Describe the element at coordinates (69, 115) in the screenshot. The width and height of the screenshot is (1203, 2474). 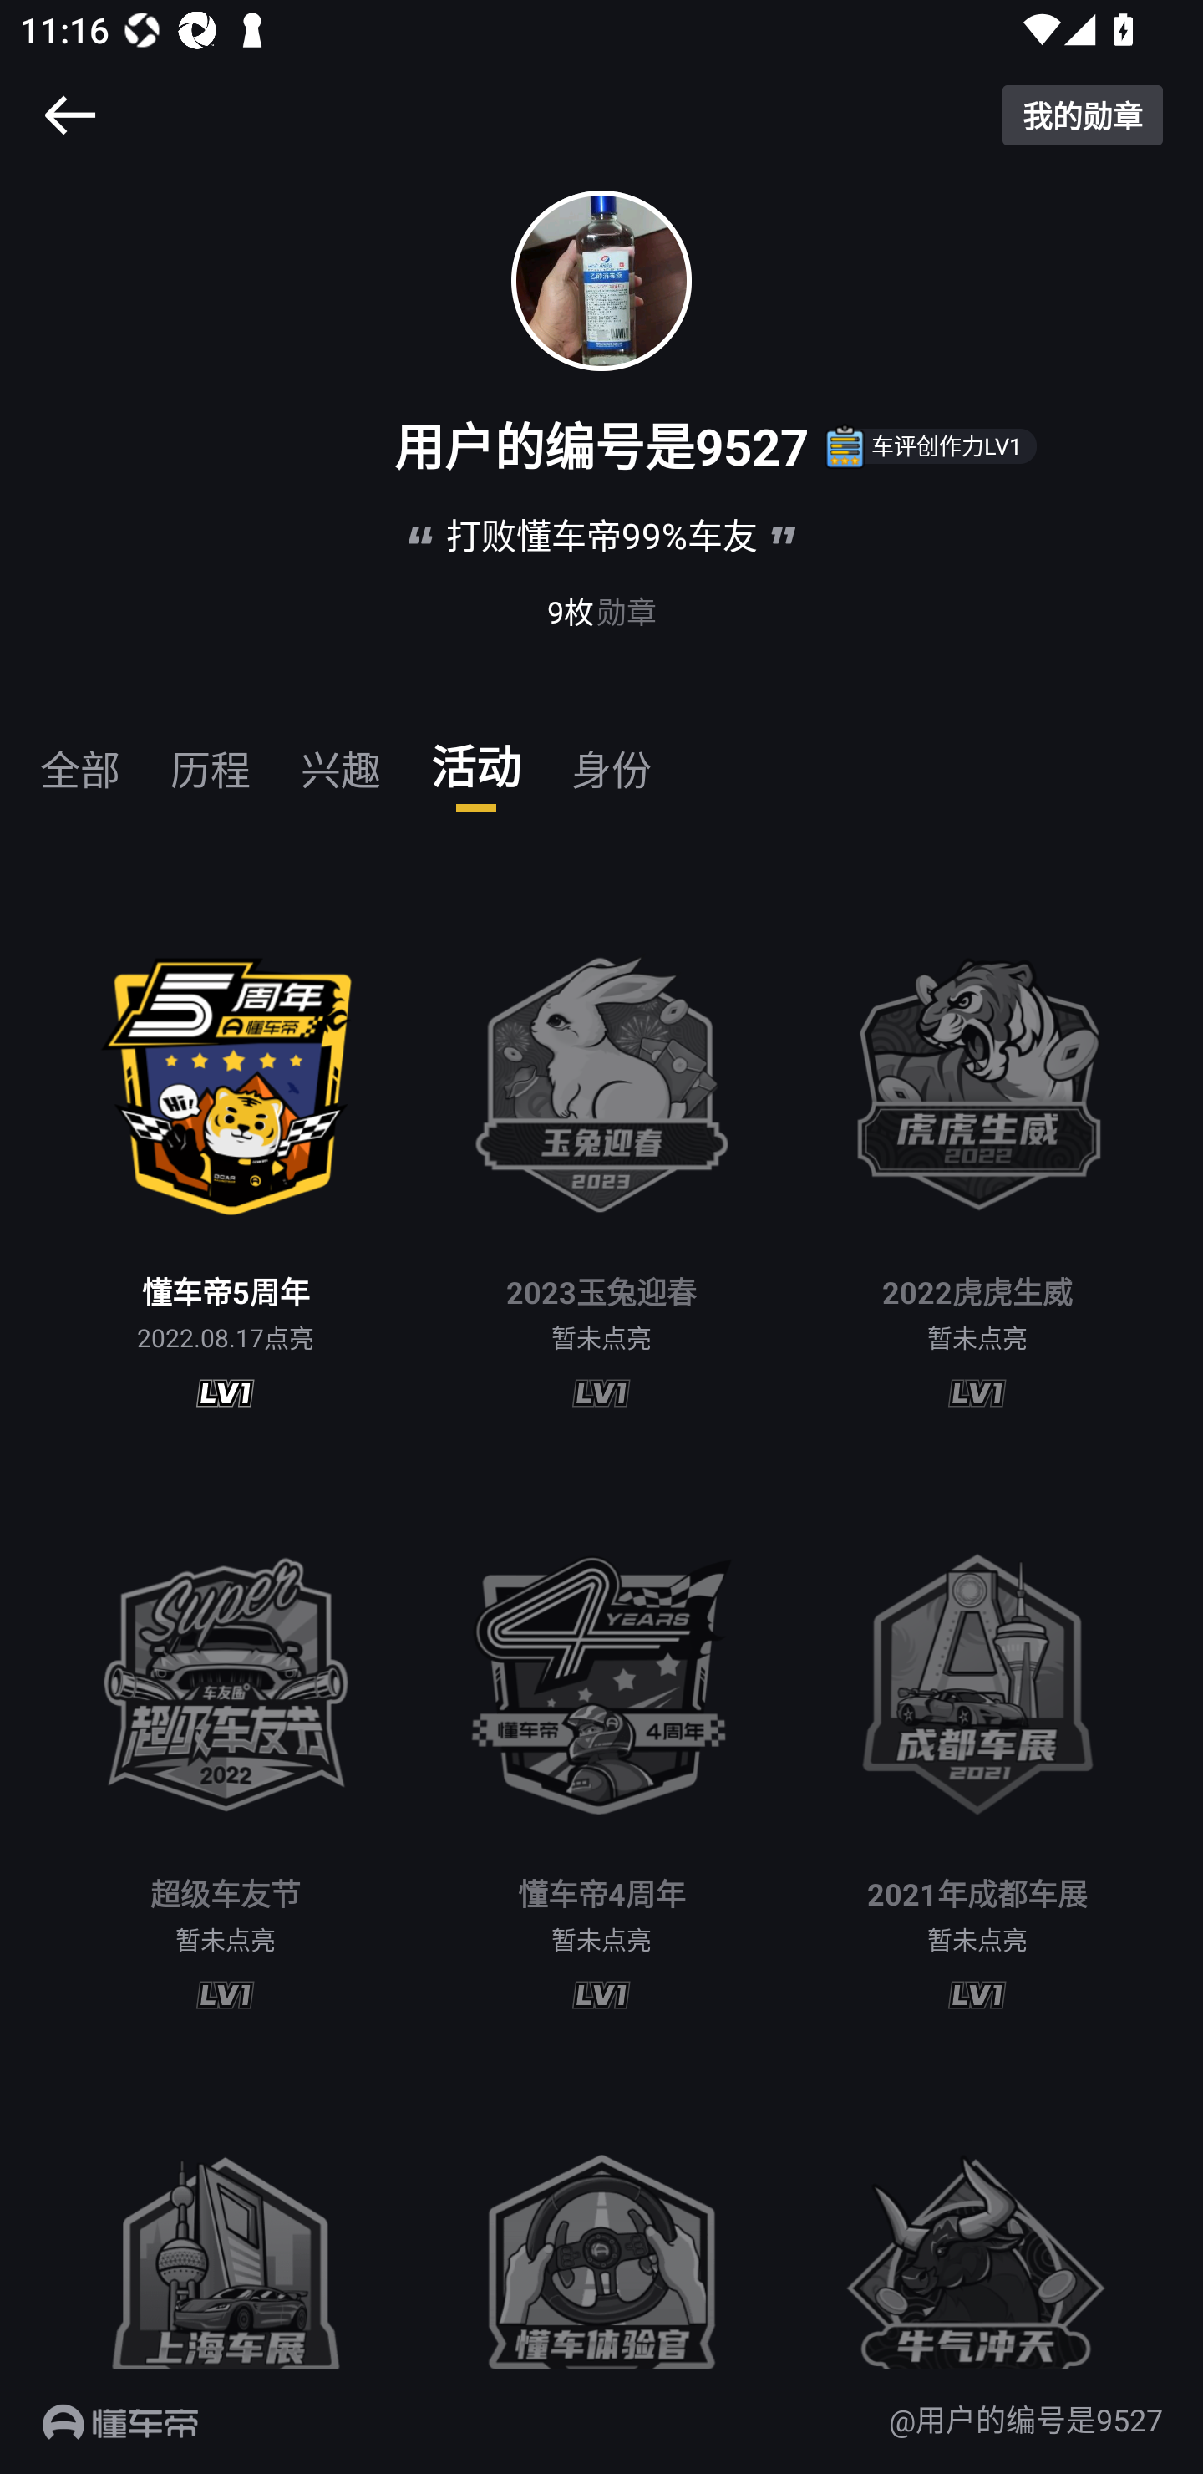
I see `` at that location.